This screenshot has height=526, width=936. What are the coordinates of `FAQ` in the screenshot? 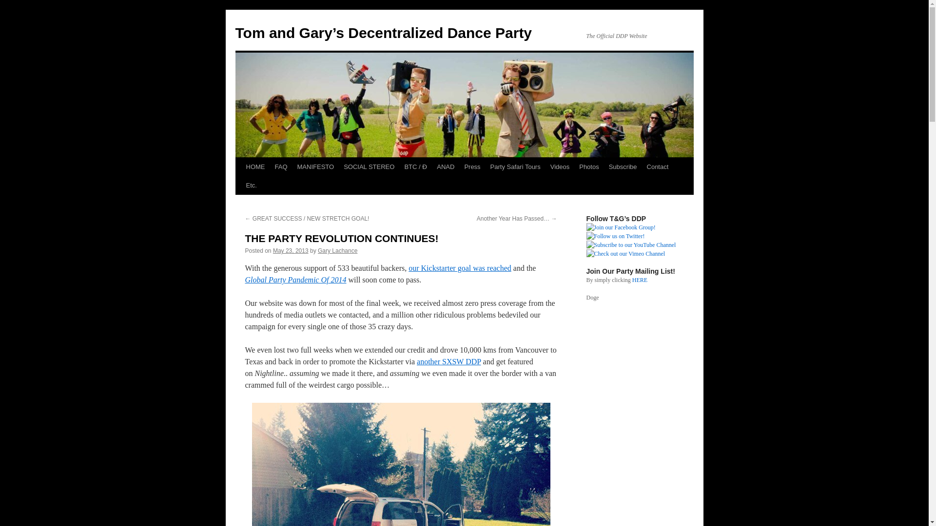 It's located at (281, 167).